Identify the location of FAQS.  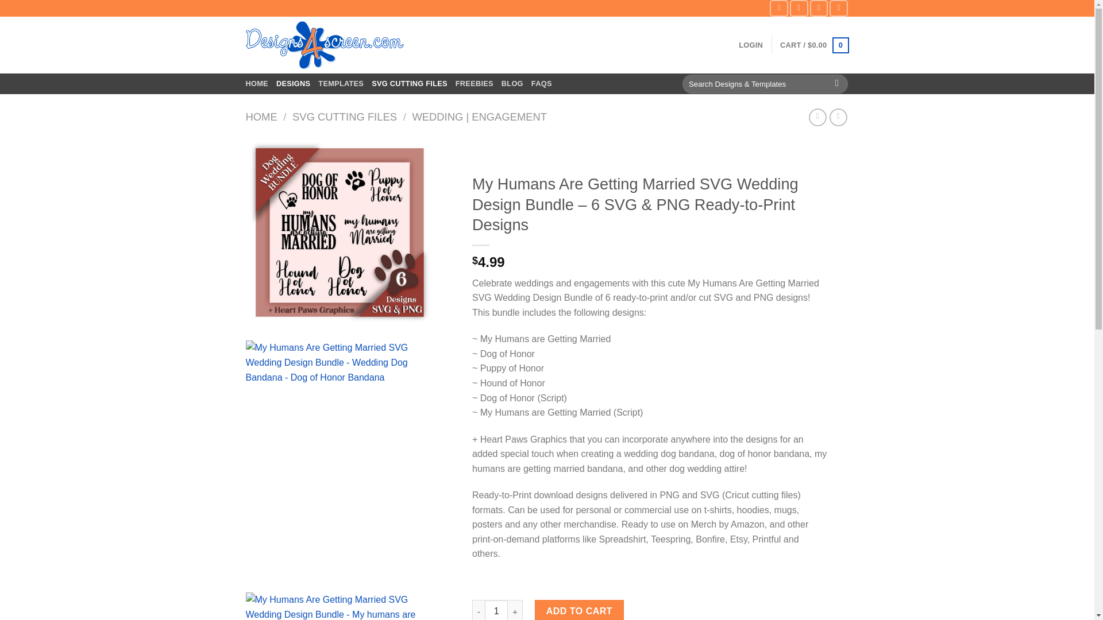
(542, 84).